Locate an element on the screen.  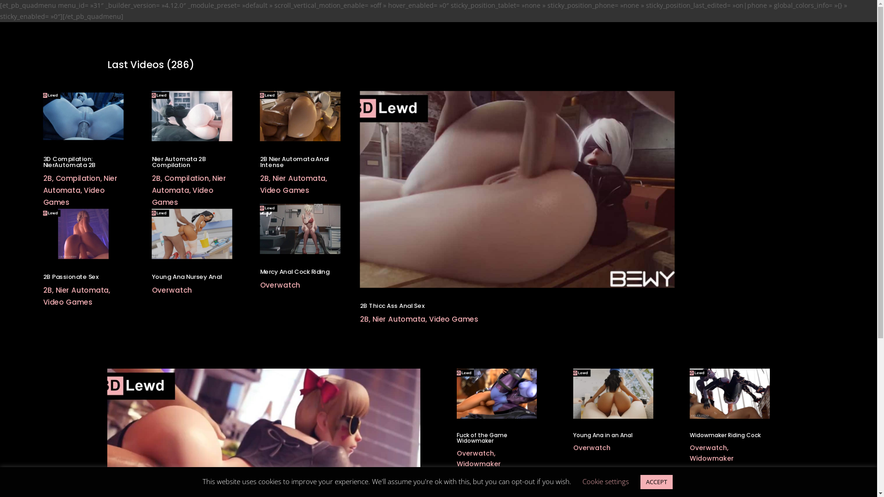
Compilation is located at coordinates (185, 179).